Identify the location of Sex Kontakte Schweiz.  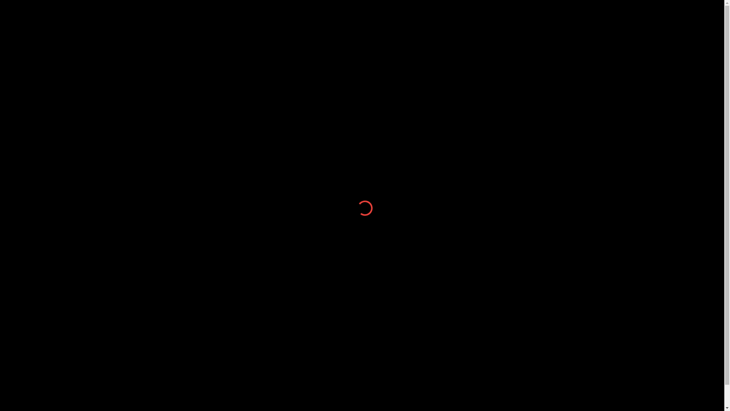
(491, 125).